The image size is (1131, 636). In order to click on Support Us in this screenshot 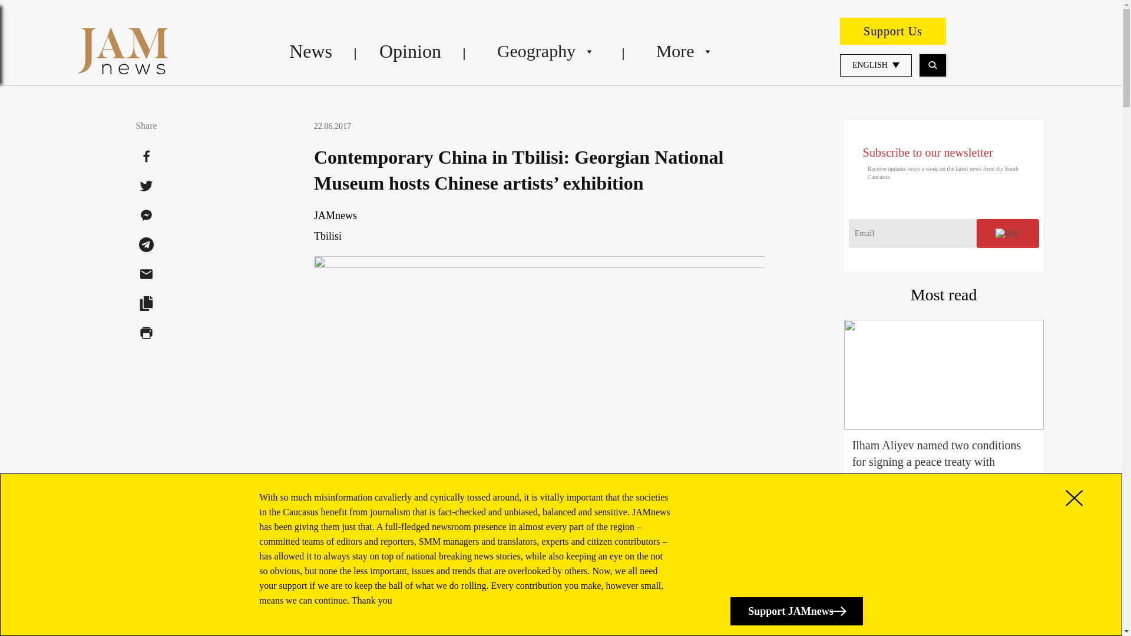, I will do `click(893, 31)`.